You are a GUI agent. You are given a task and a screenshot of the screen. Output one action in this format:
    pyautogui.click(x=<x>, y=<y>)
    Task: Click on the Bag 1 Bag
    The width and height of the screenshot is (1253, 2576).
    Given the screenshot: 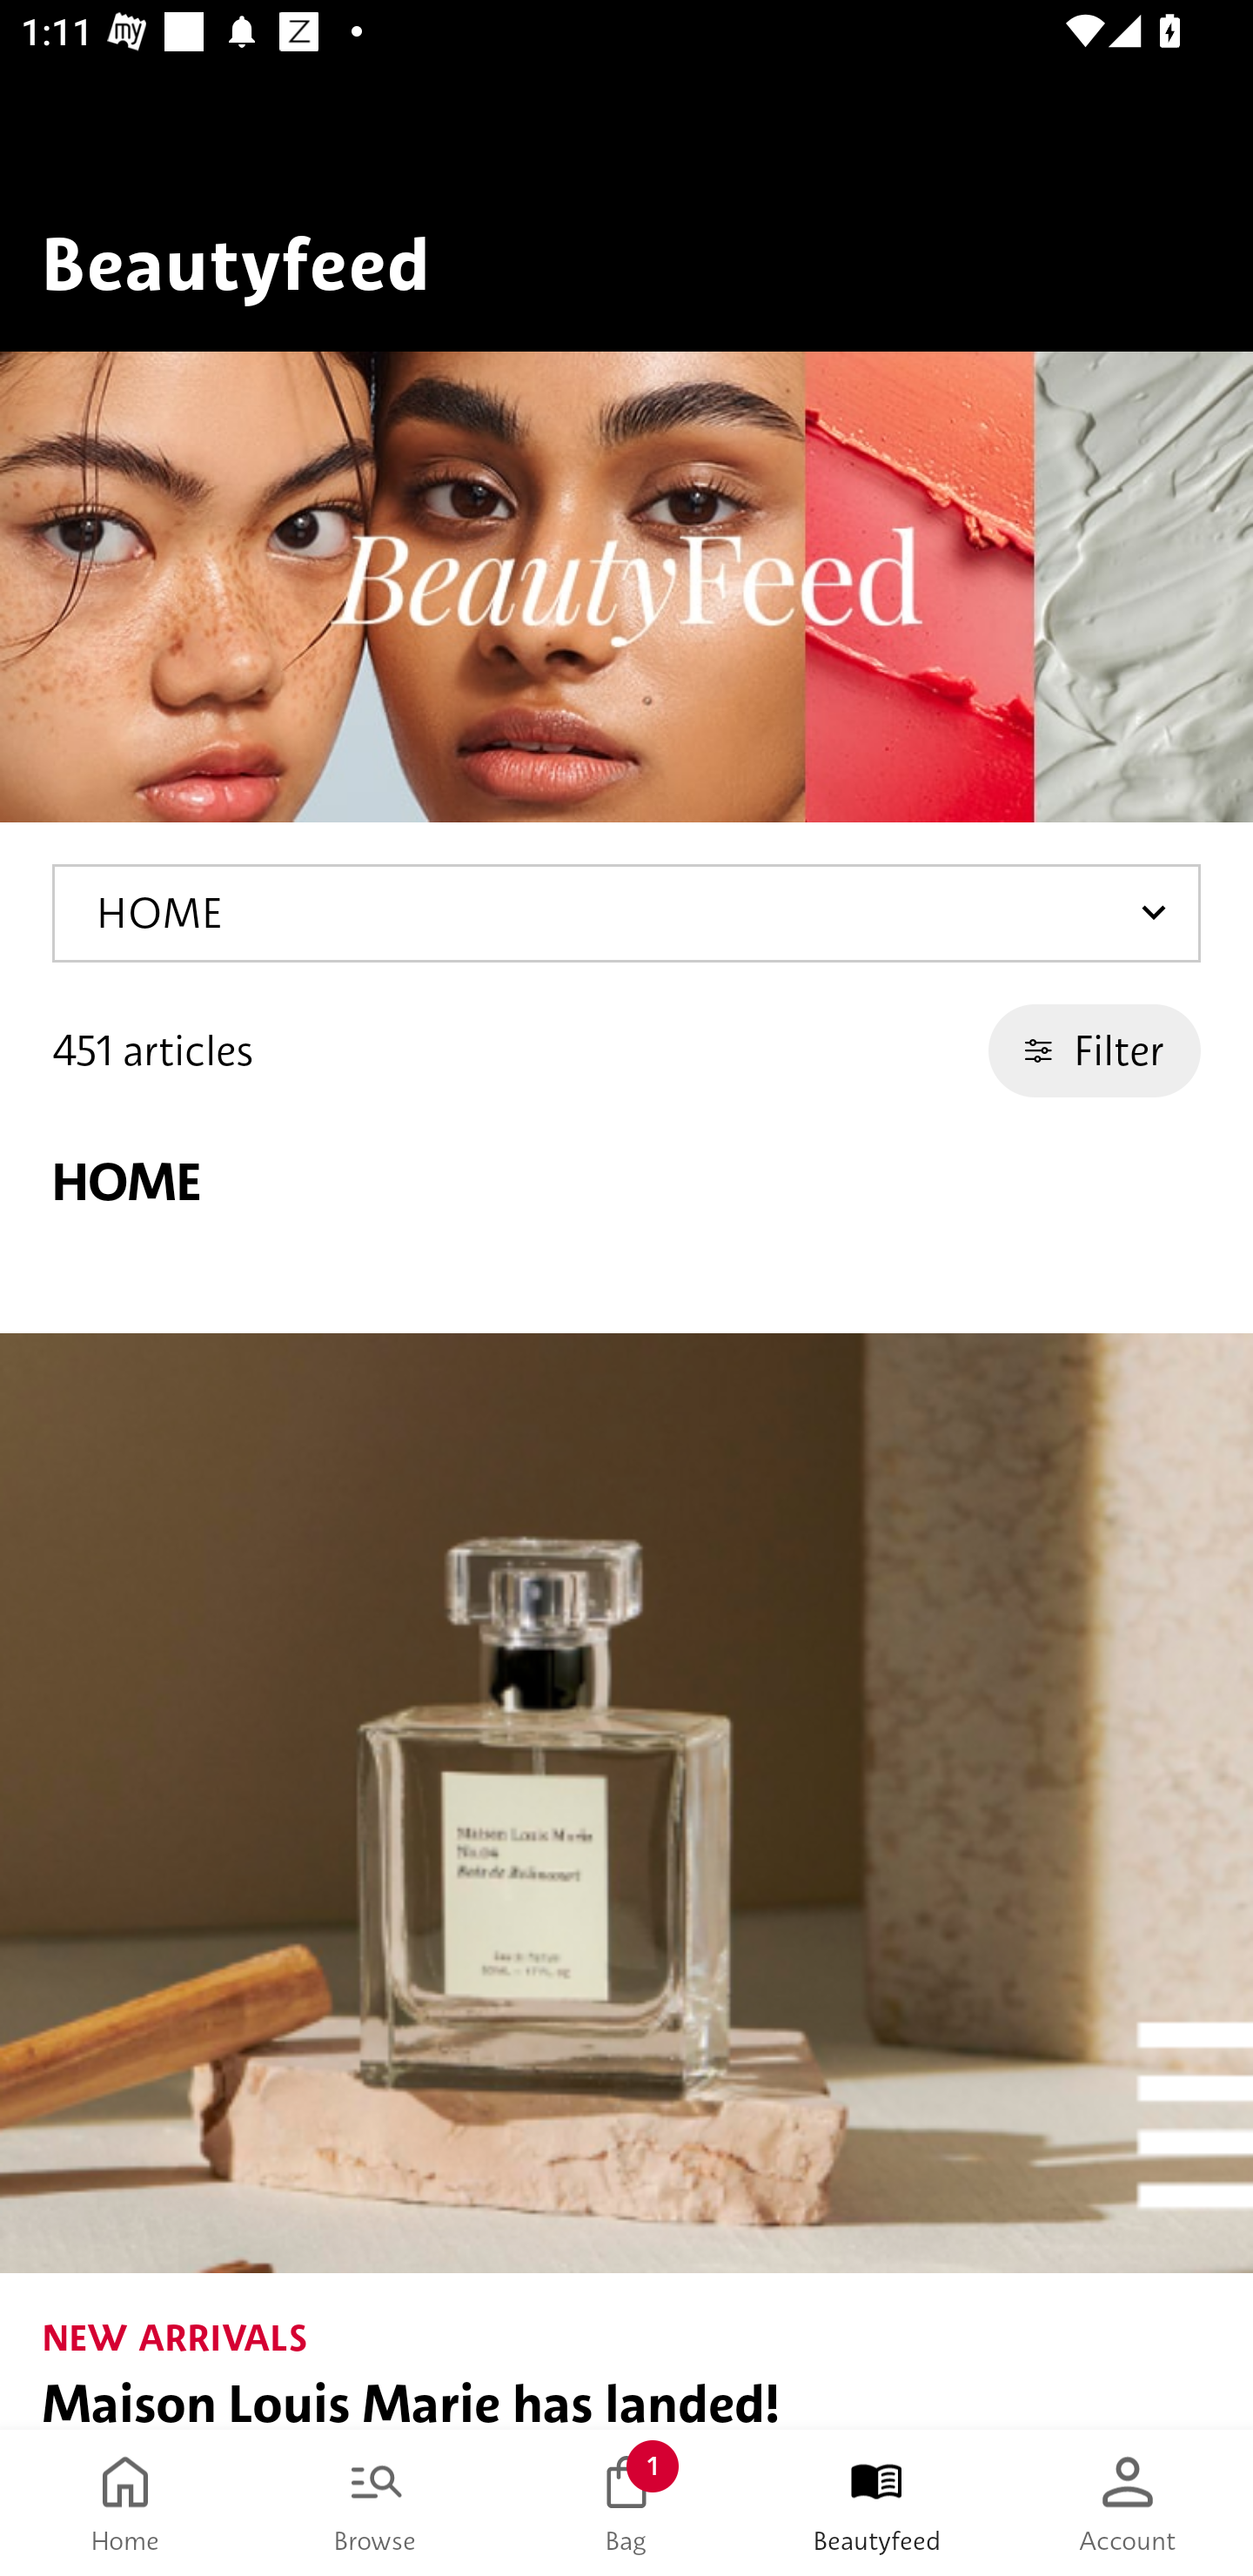 What is the action you would take?
    pyautogui.click(x=626, y=2503)
    